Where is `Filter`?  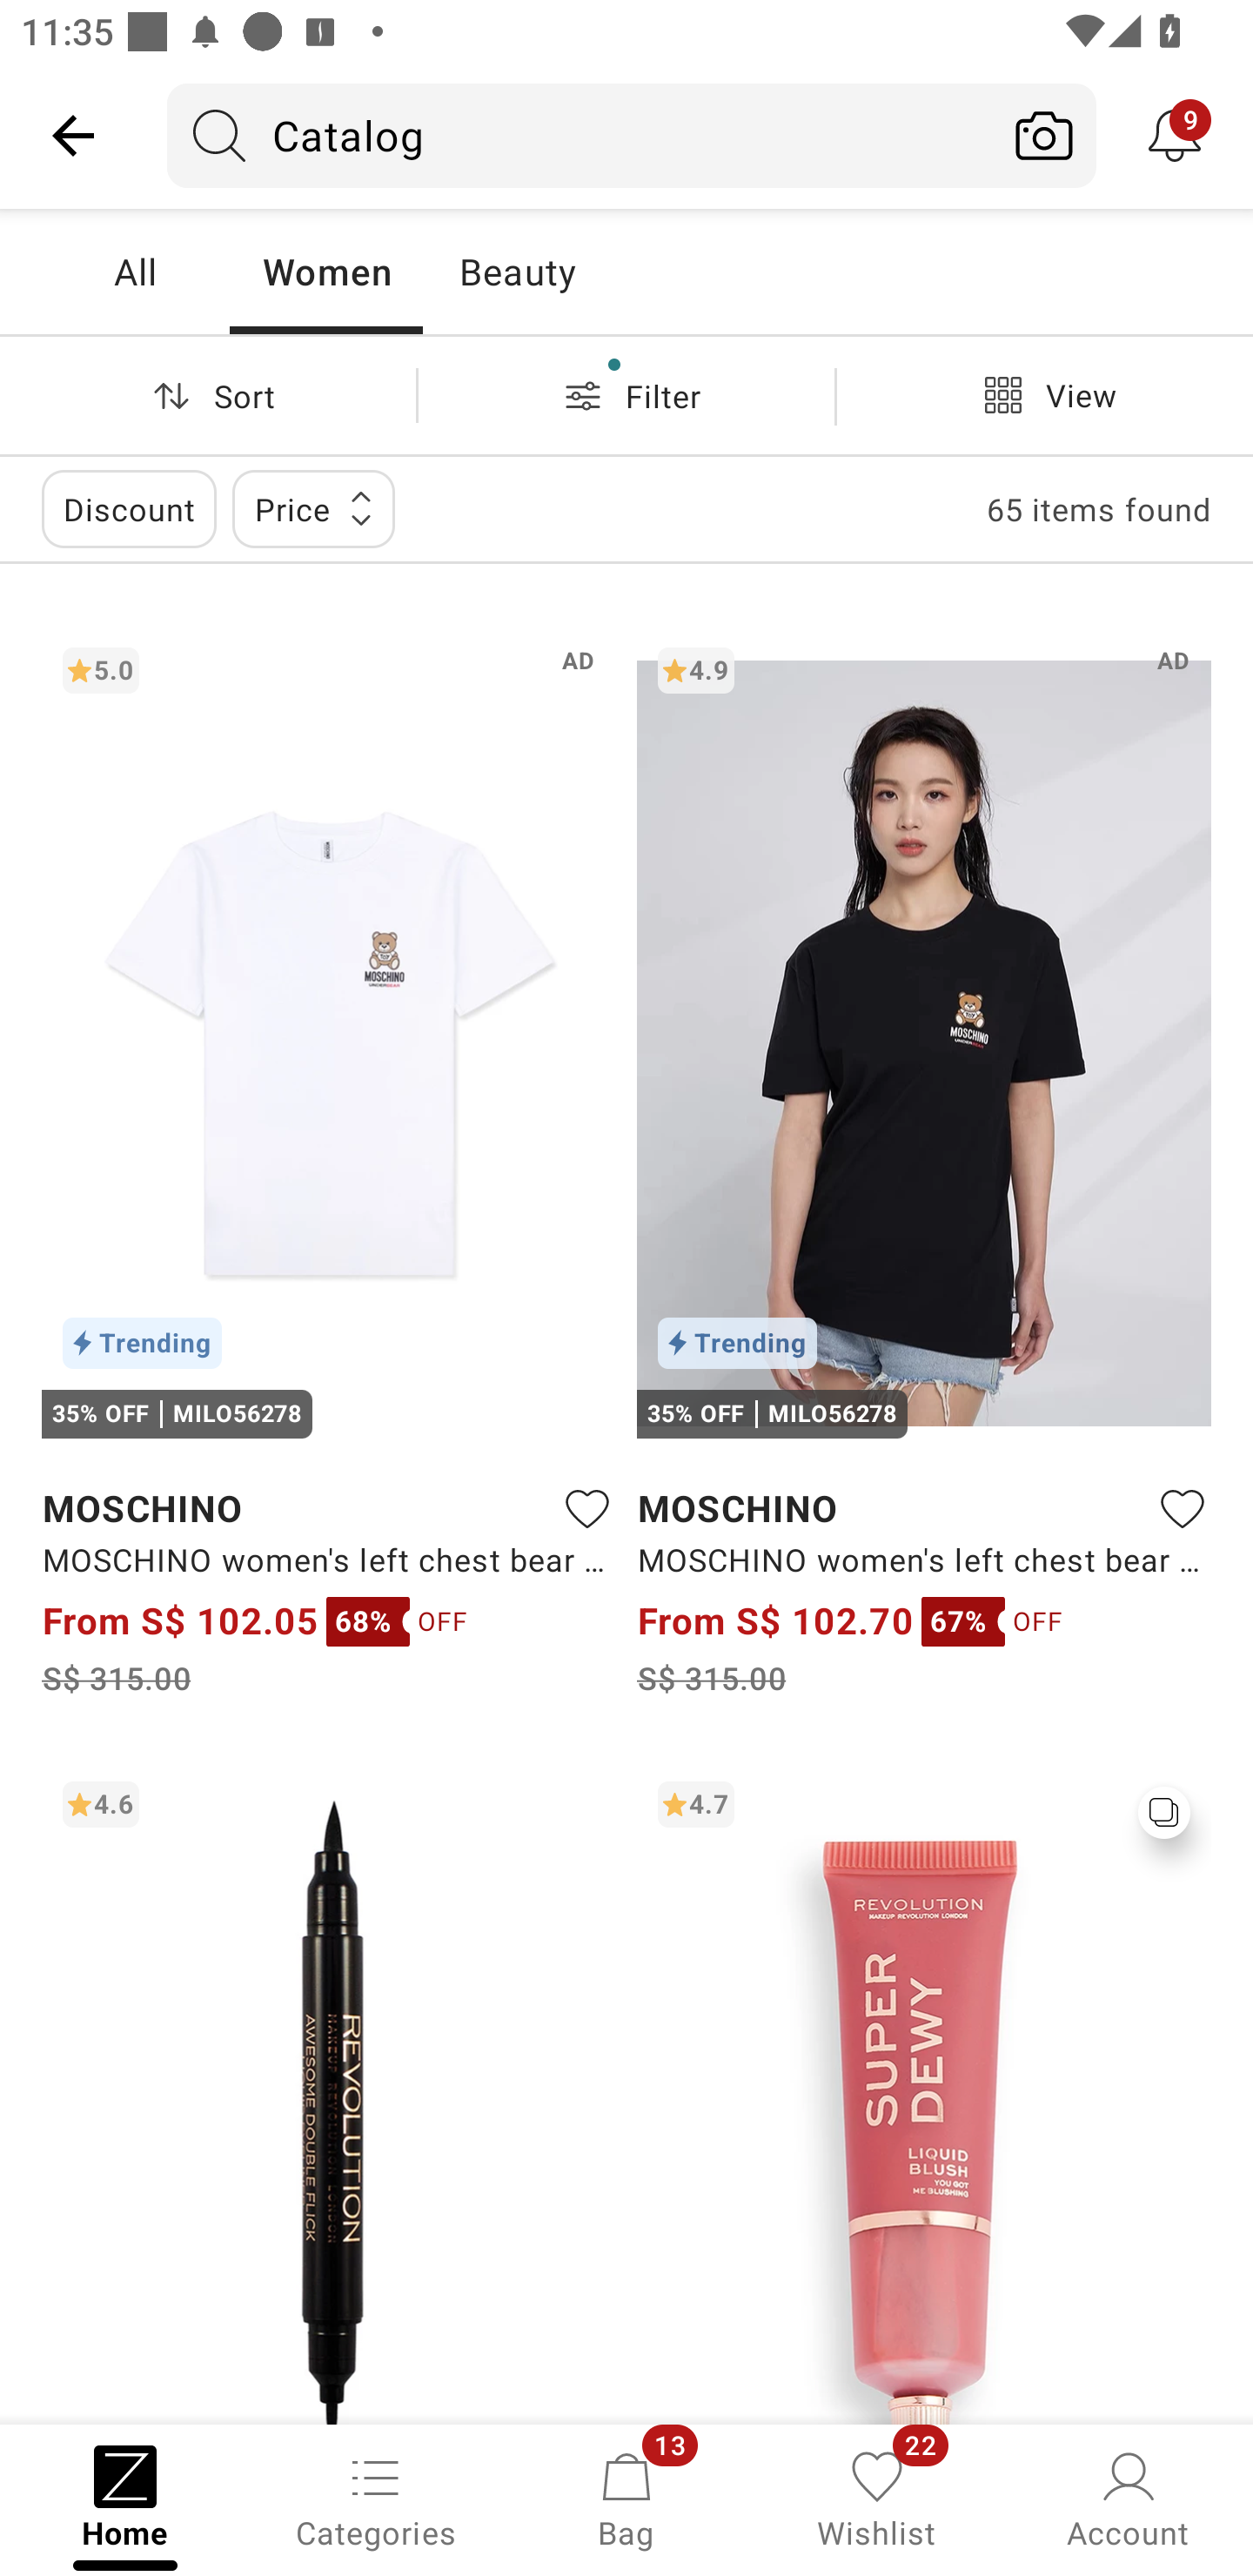
Filter is located at coordinates (626, 395).